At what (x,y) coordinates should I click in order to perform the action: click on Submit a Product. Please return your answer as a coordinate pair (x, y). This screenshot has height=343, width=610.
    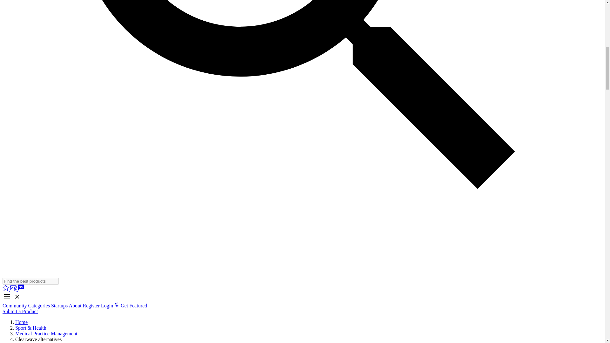
    Looking at the image, I should click on (20, 311).